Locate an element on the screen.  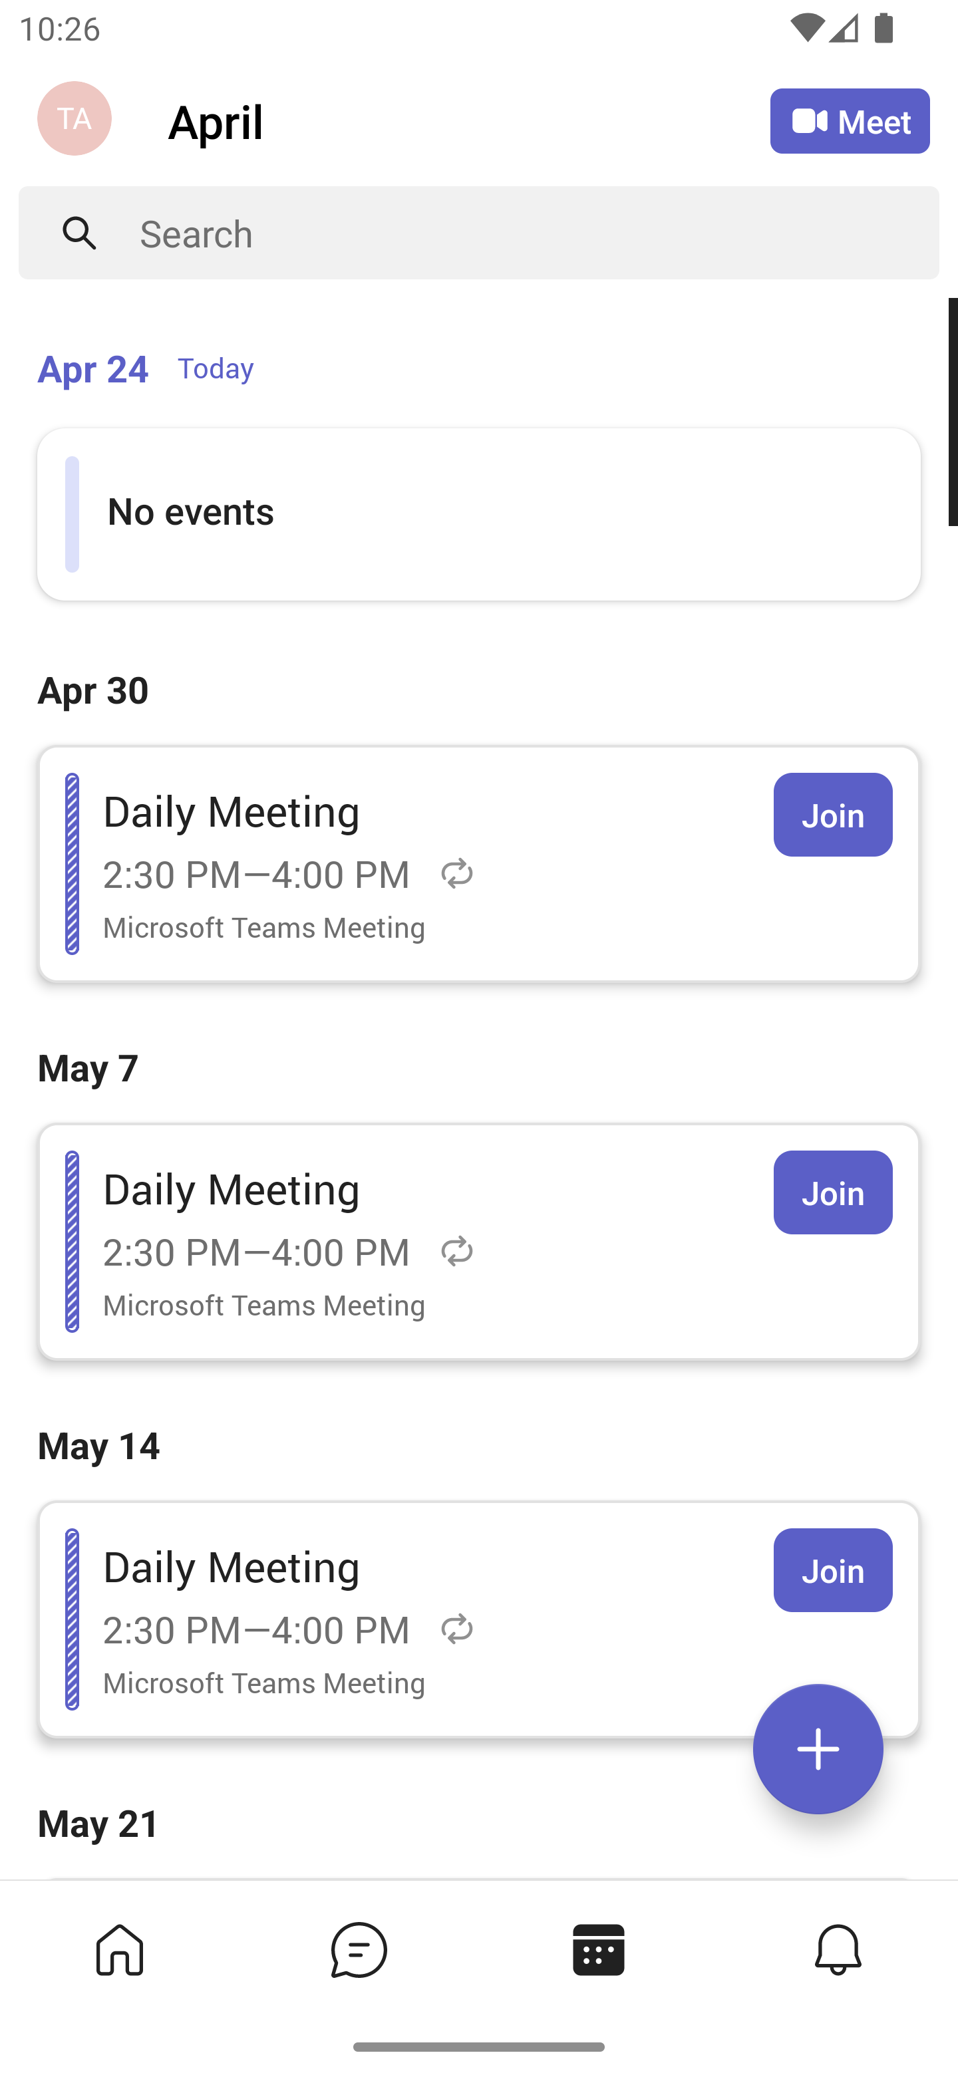
Expand meetings menu is located at coordinates (818, 1749).